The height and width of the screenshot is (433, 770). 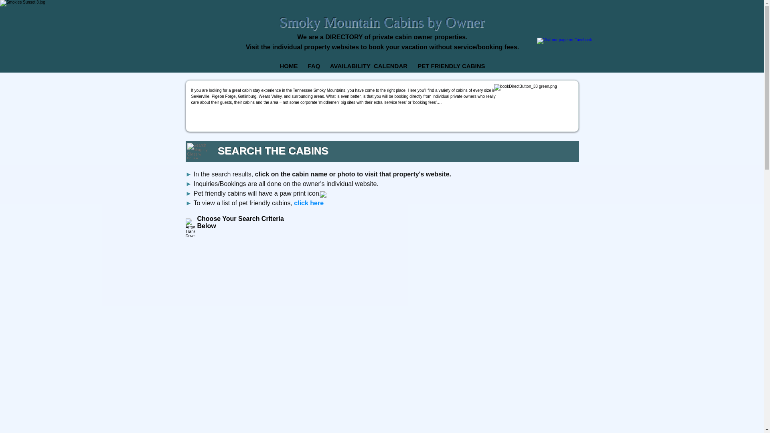 I want to click on Visit our Facebook Page, so click(x=566, y=49).